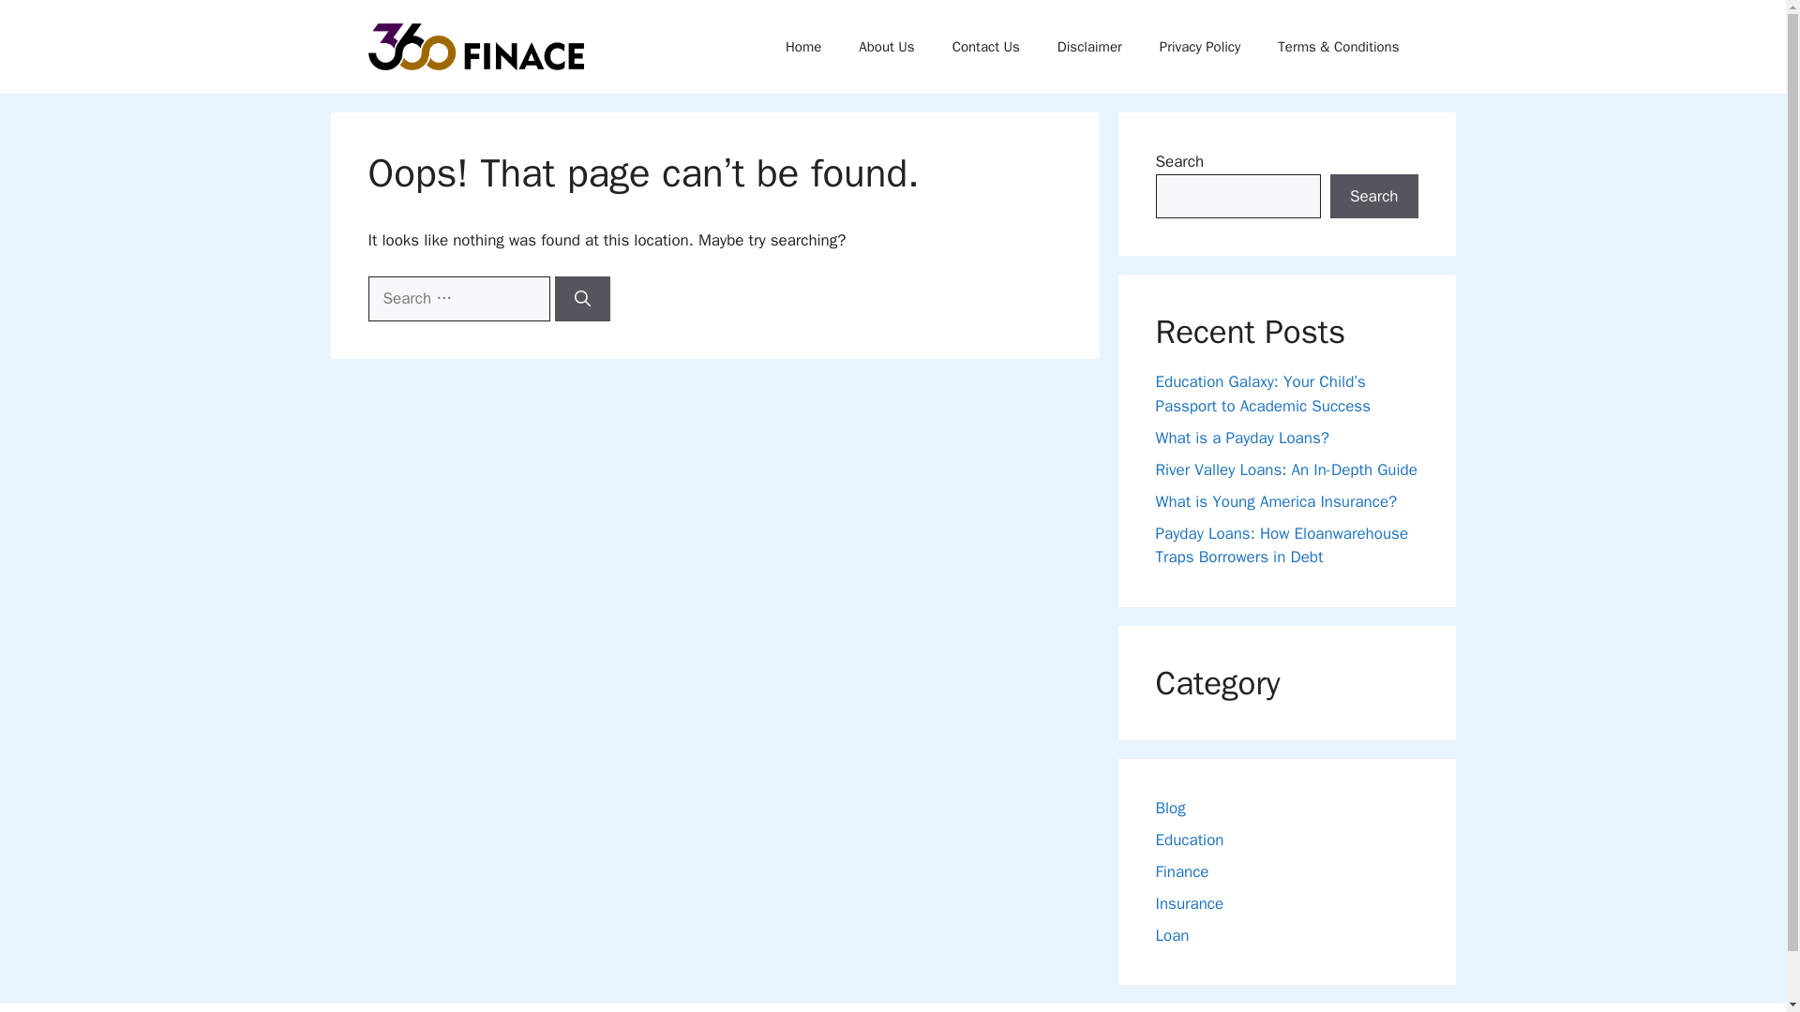 The width and height of the screenshot is (1800, 1012). I want to click on Privacy Policy, so click(1200, 47).